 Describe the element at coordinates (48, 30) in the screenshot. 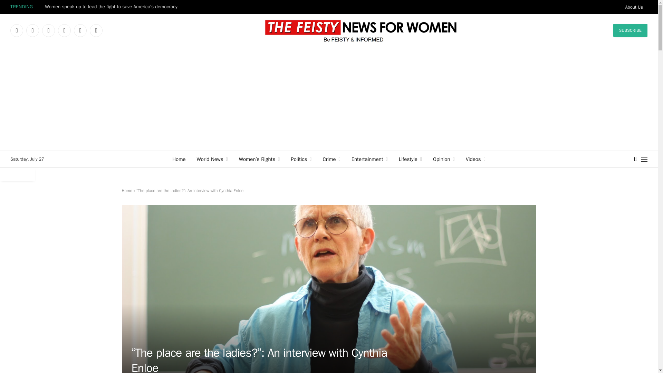

I see `Instagram` at that location.